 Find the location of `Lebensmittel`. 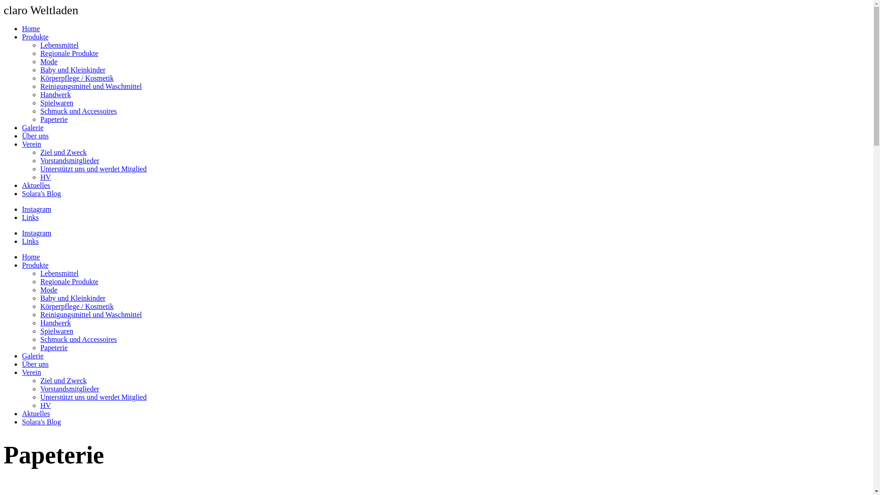

Lebensmittel is located at coordinates (60, 273).